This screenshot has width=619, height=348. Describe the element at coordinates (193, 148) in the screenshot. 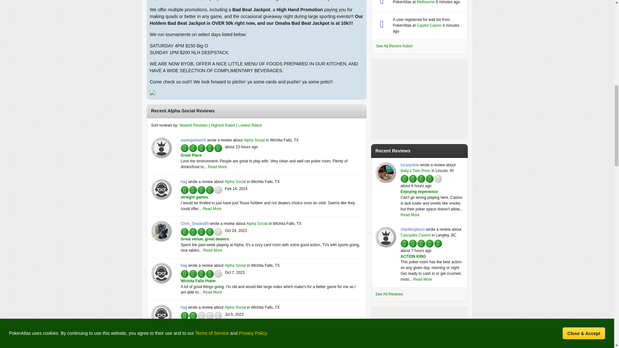

I see `2` at that location.